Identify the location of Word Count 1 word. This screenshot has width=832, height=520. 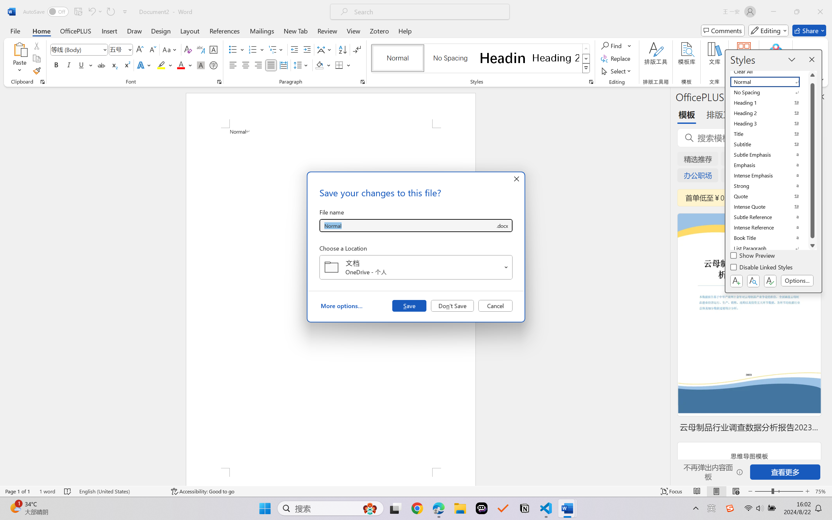
(47, 491).